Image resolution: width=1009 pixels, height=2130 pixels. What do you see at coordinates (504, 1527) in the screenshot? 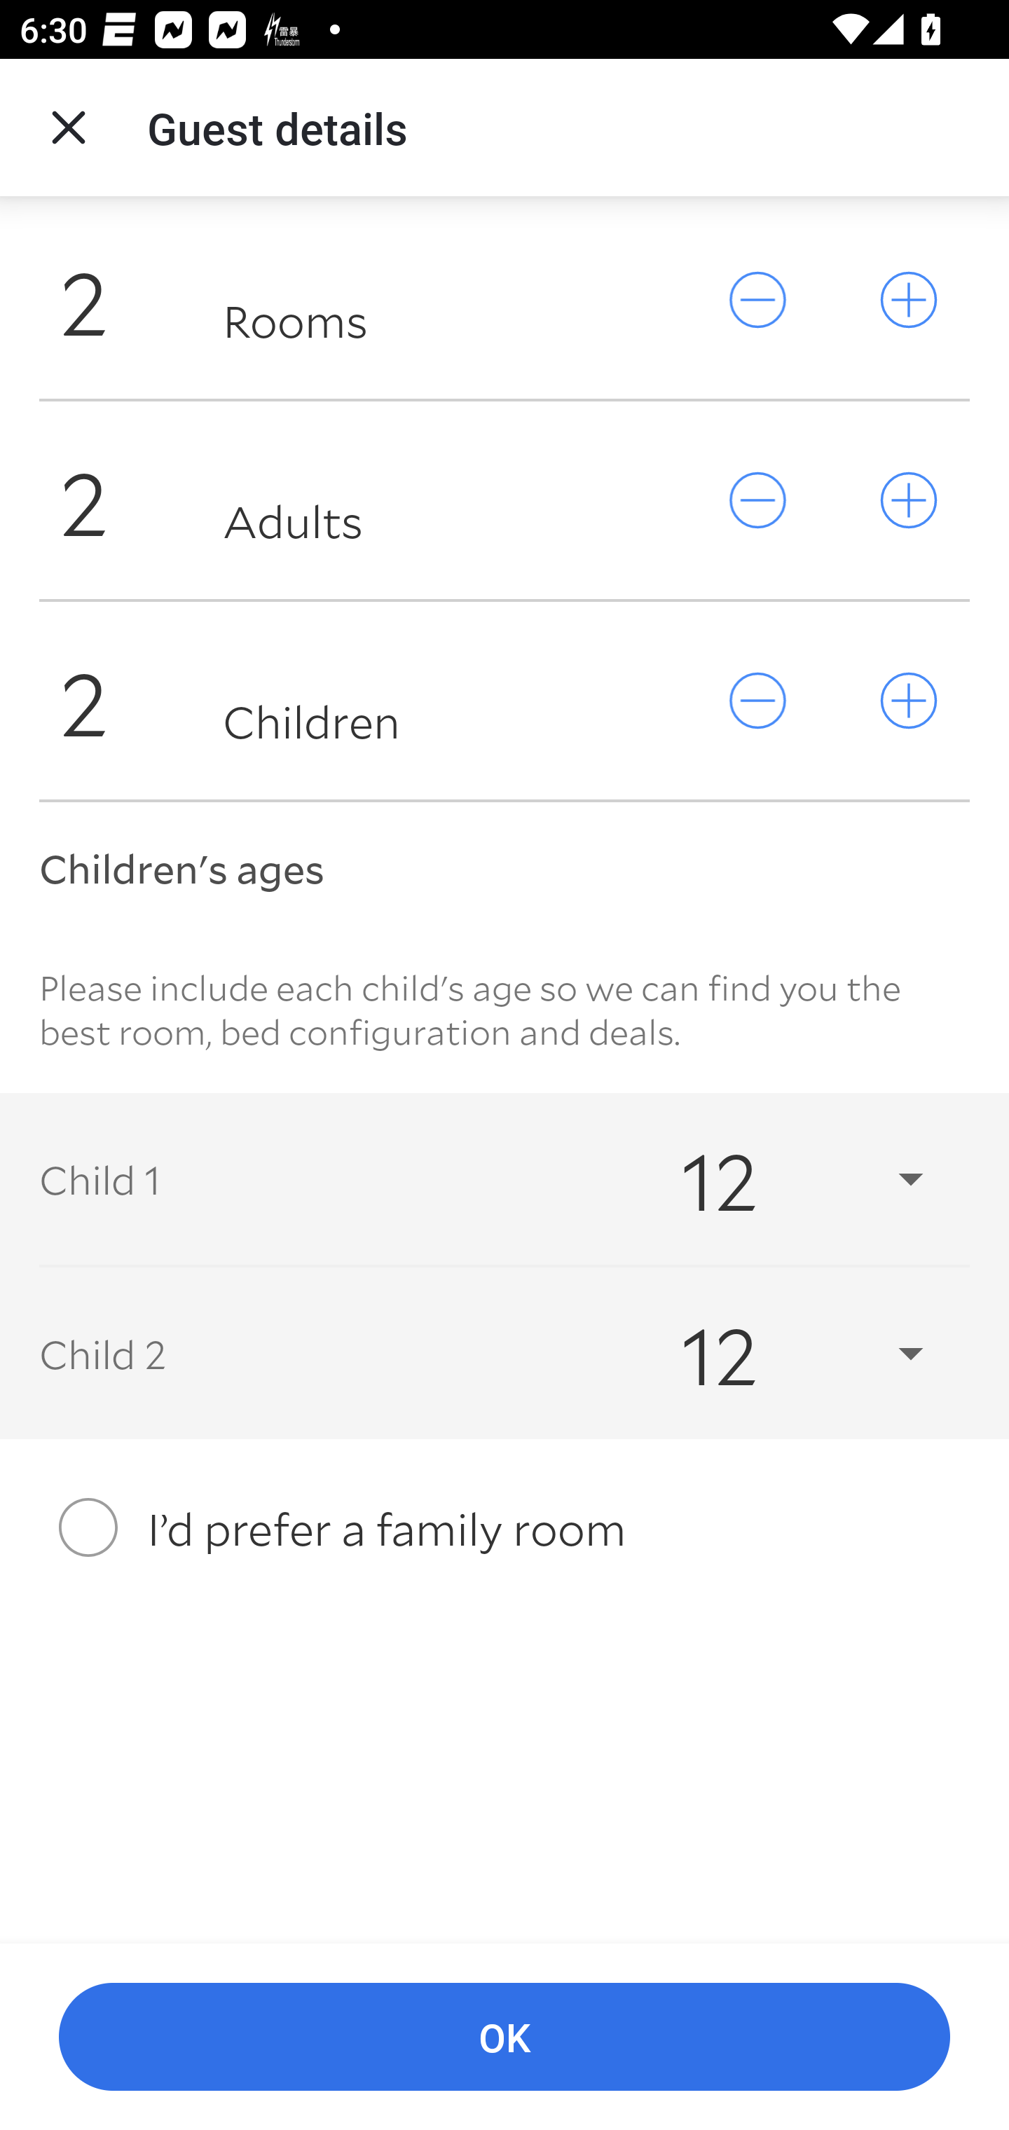
I see `I’d prefer a family room` at bounding box center [504, 1527].